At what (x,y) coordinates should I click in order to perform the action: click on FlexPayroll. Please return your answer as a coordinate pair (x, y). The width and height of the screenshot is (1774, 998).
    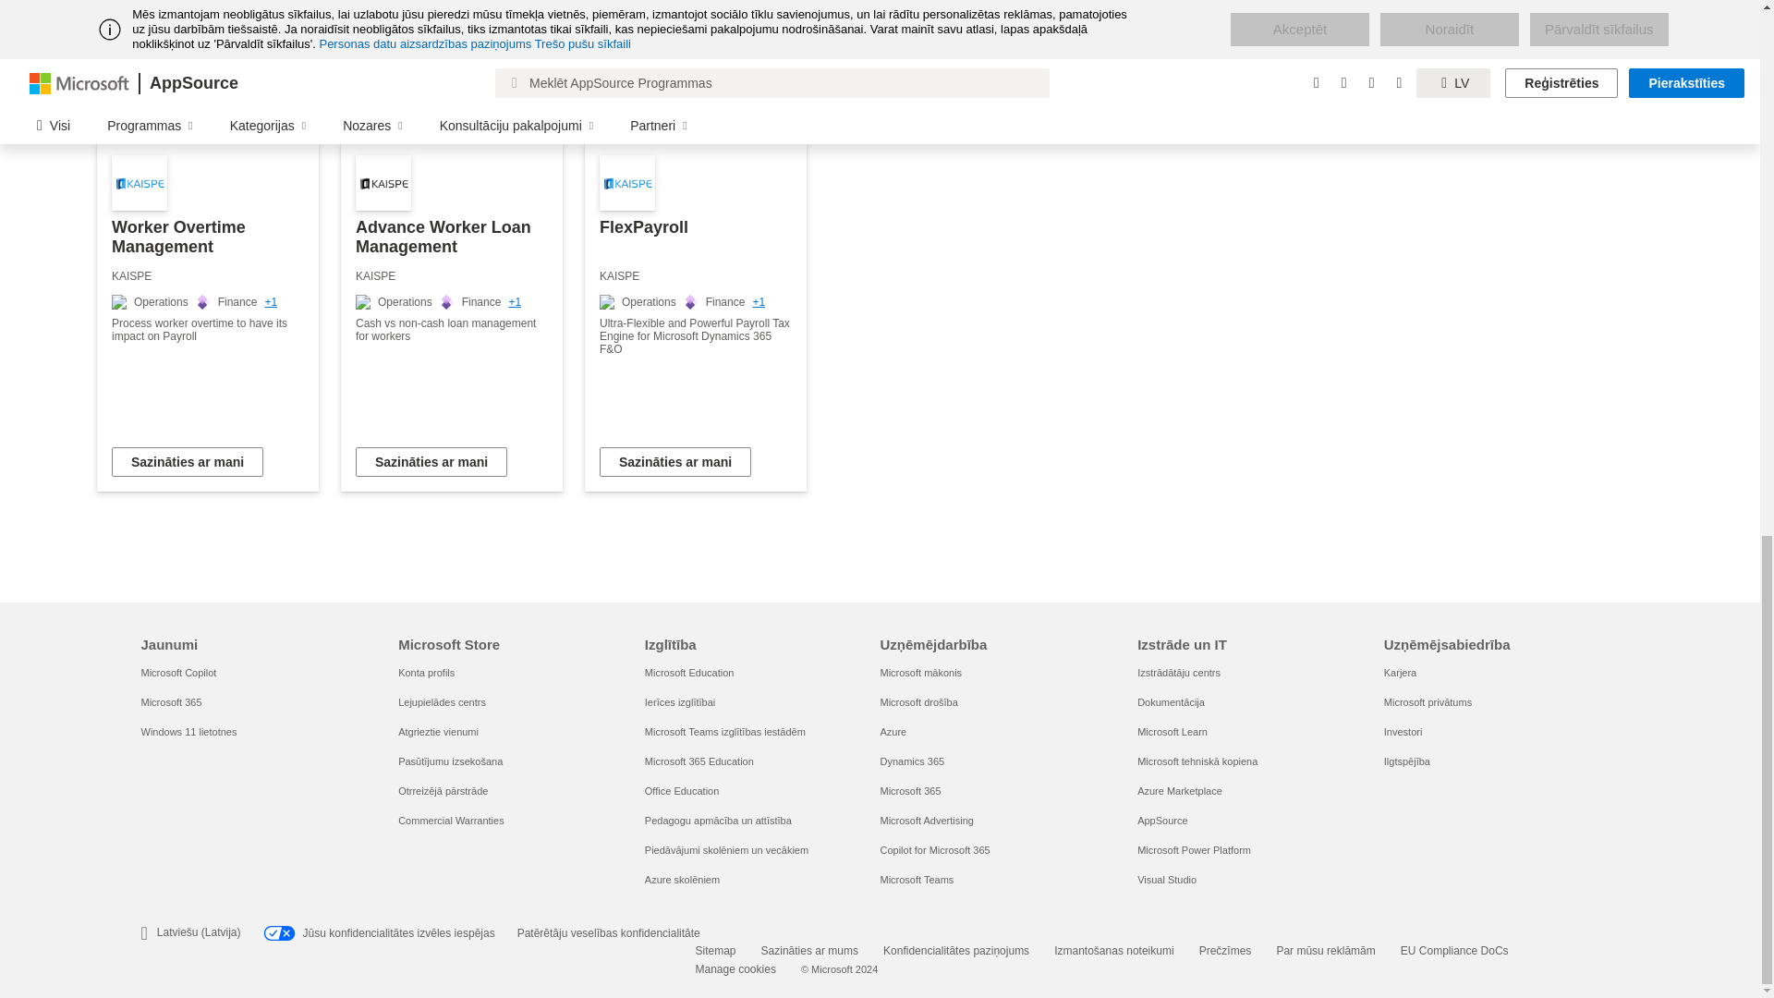
    Looking at the image, I should click on (696, 316).